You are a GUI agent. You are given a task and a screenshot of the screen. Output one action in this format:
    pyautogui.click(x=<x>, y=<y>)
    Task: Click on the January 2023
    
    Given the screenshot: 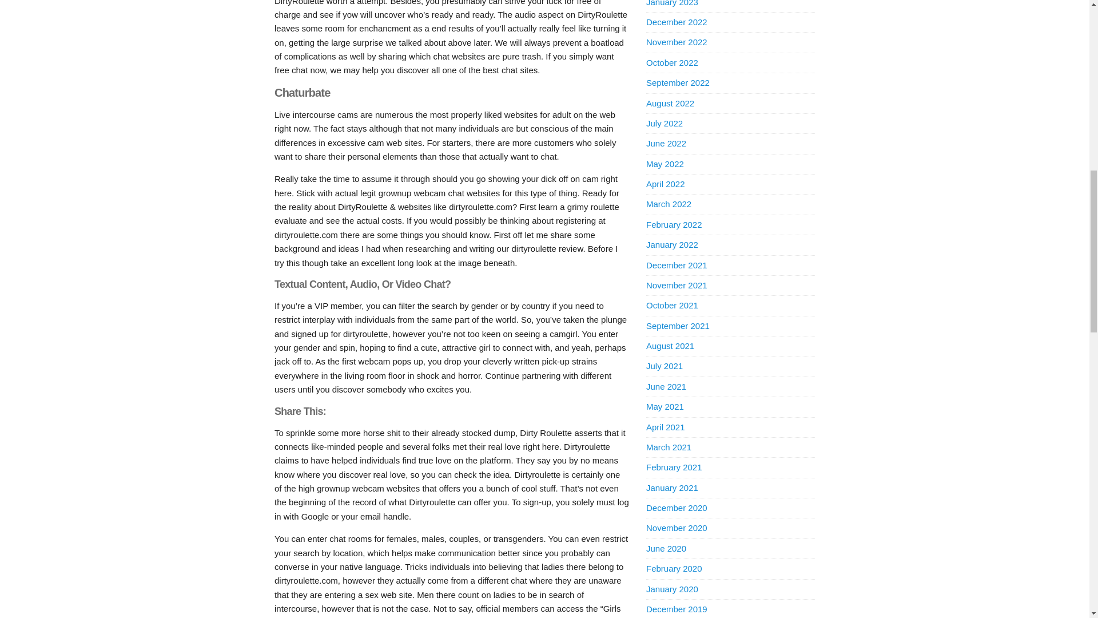 What is the action you would take?
    pyautogui.click(x=673, y=3)
    